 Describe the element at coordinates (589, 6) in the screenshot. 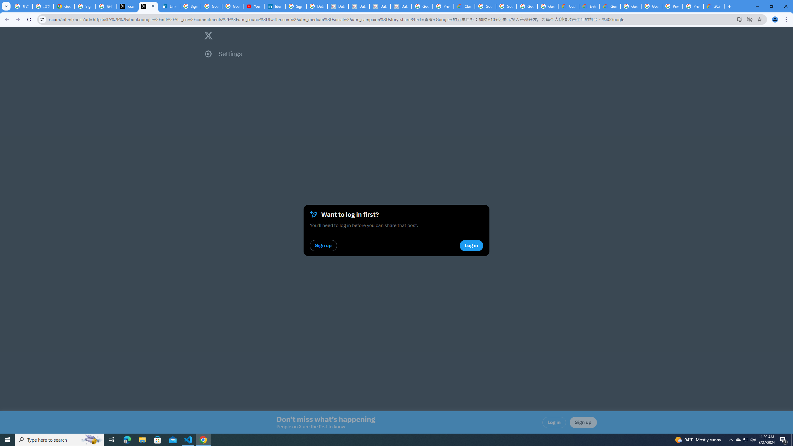

I see `Enhanced Support | Google Cloud` at that location.